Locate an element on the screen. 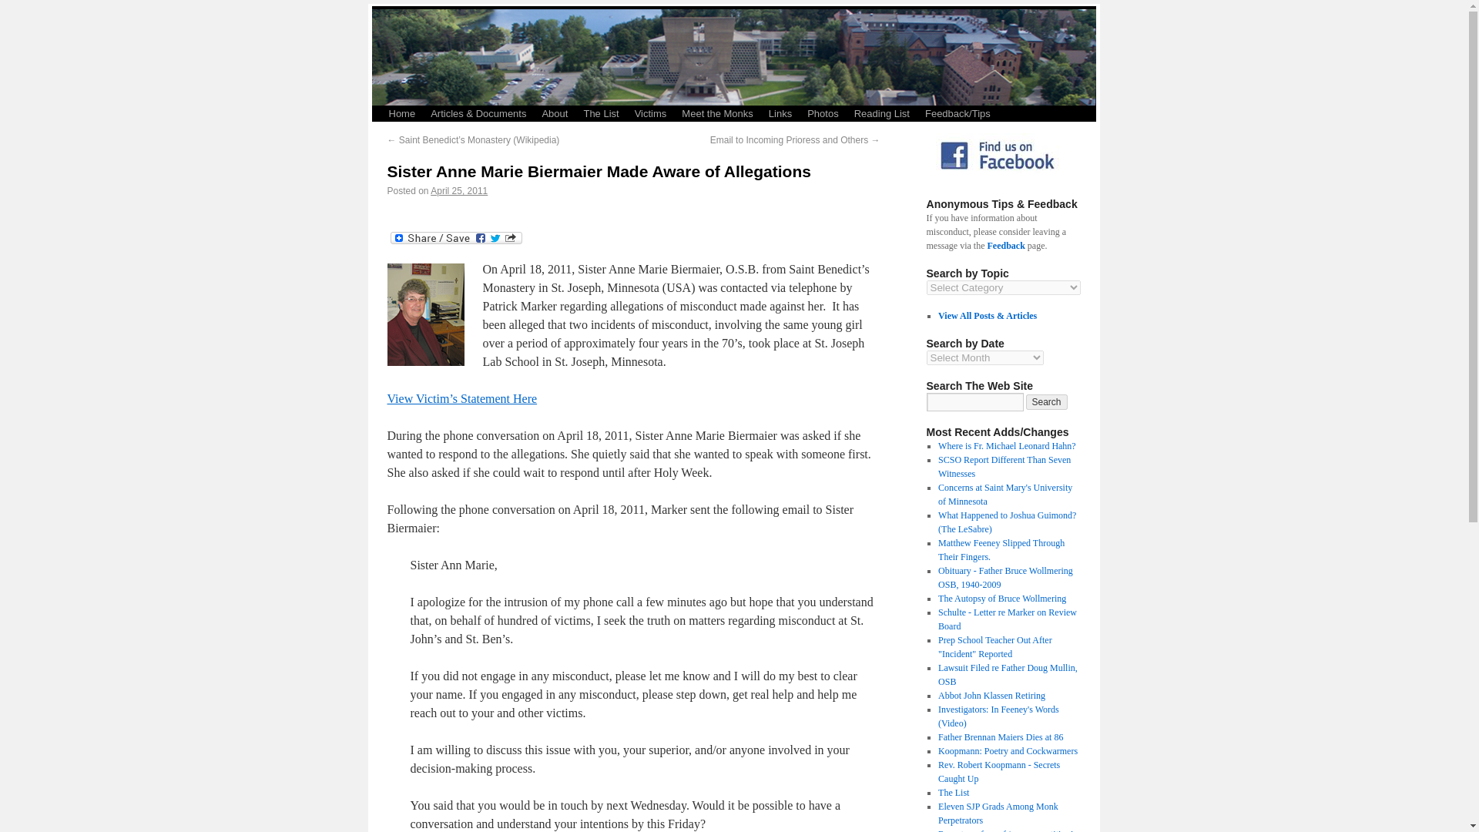 The width and height of the screenshot is (1479, 832). Home is located at coordinates (401, 114).